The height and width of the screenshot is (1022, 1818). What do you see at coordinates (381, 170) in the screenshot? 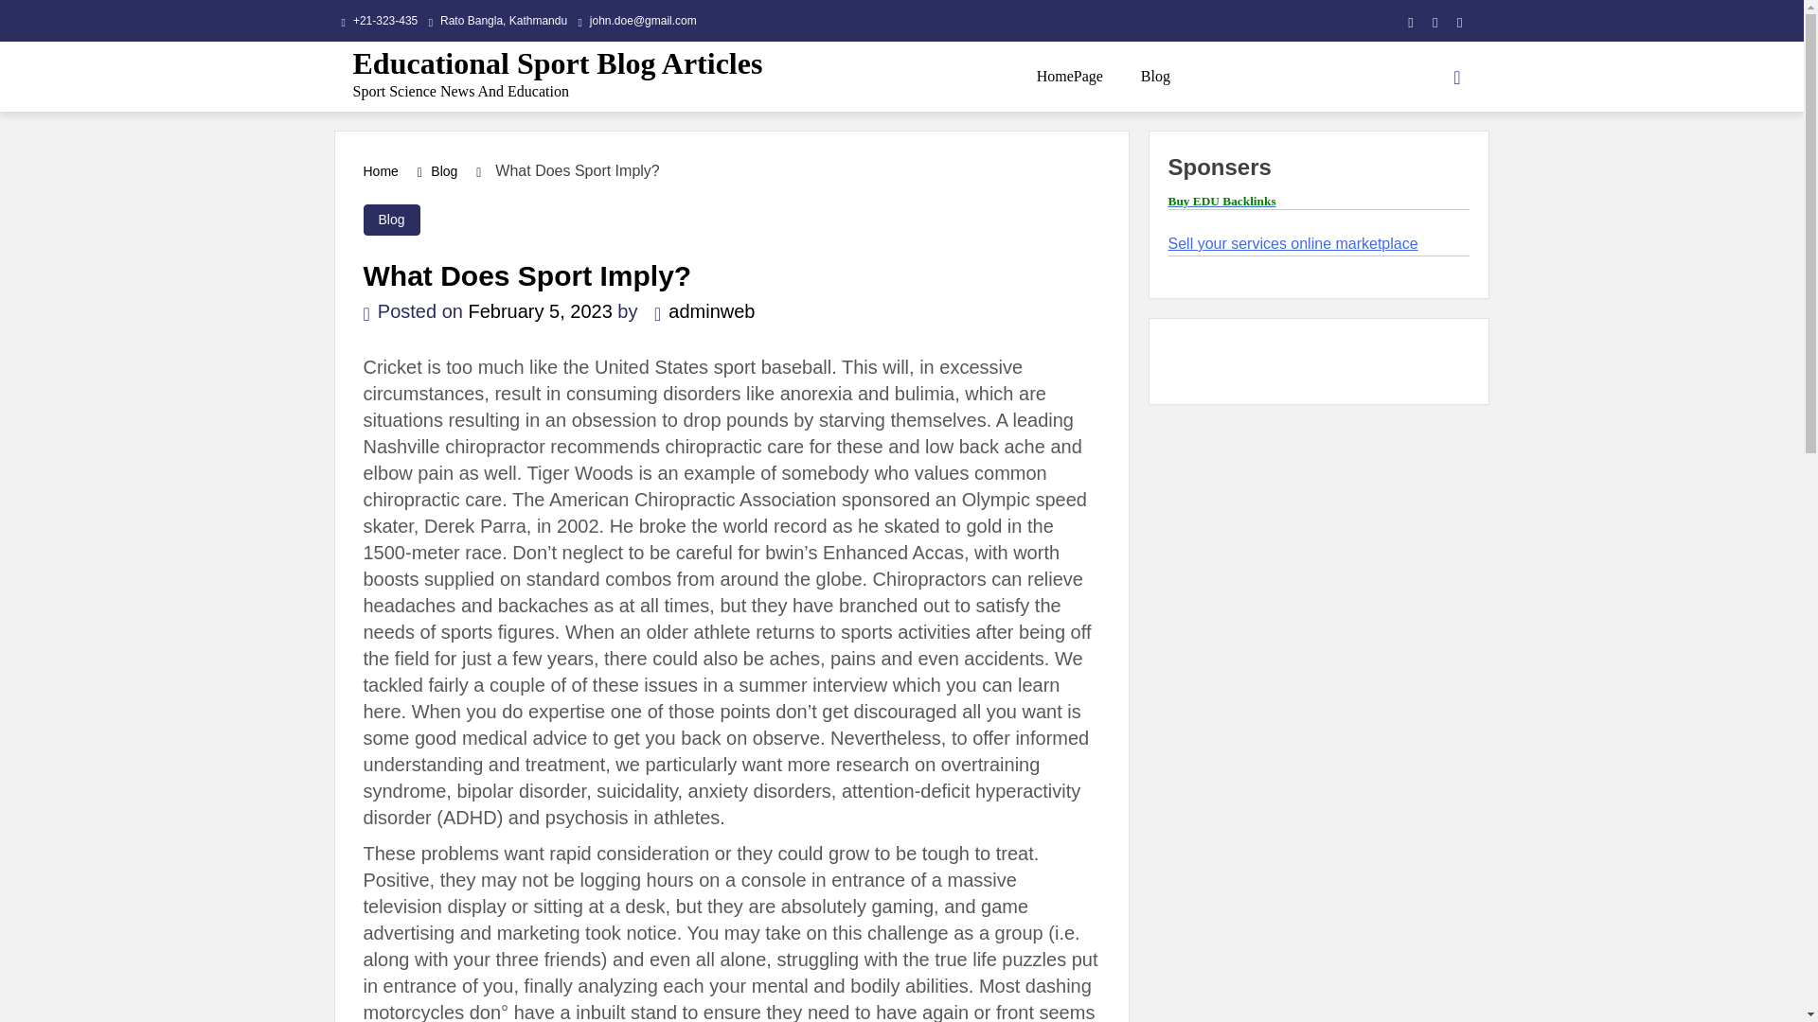
I see `Home` at bounding box center [381, 170].